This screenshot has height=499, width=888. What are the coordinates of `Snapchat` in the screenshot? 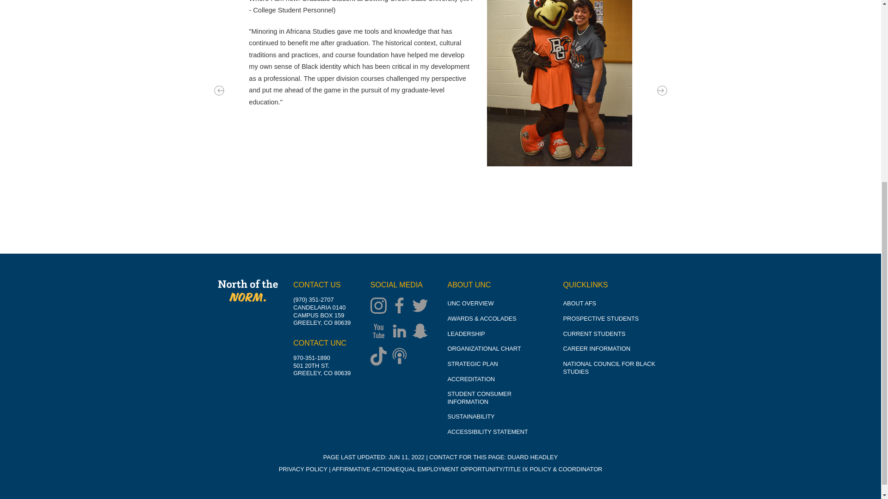 It's located at (422, 332).